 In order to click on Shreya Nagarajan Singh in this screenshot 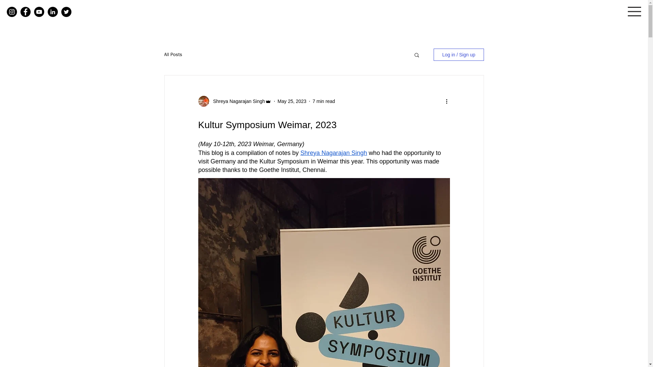, I will do `click(334, 153)`.